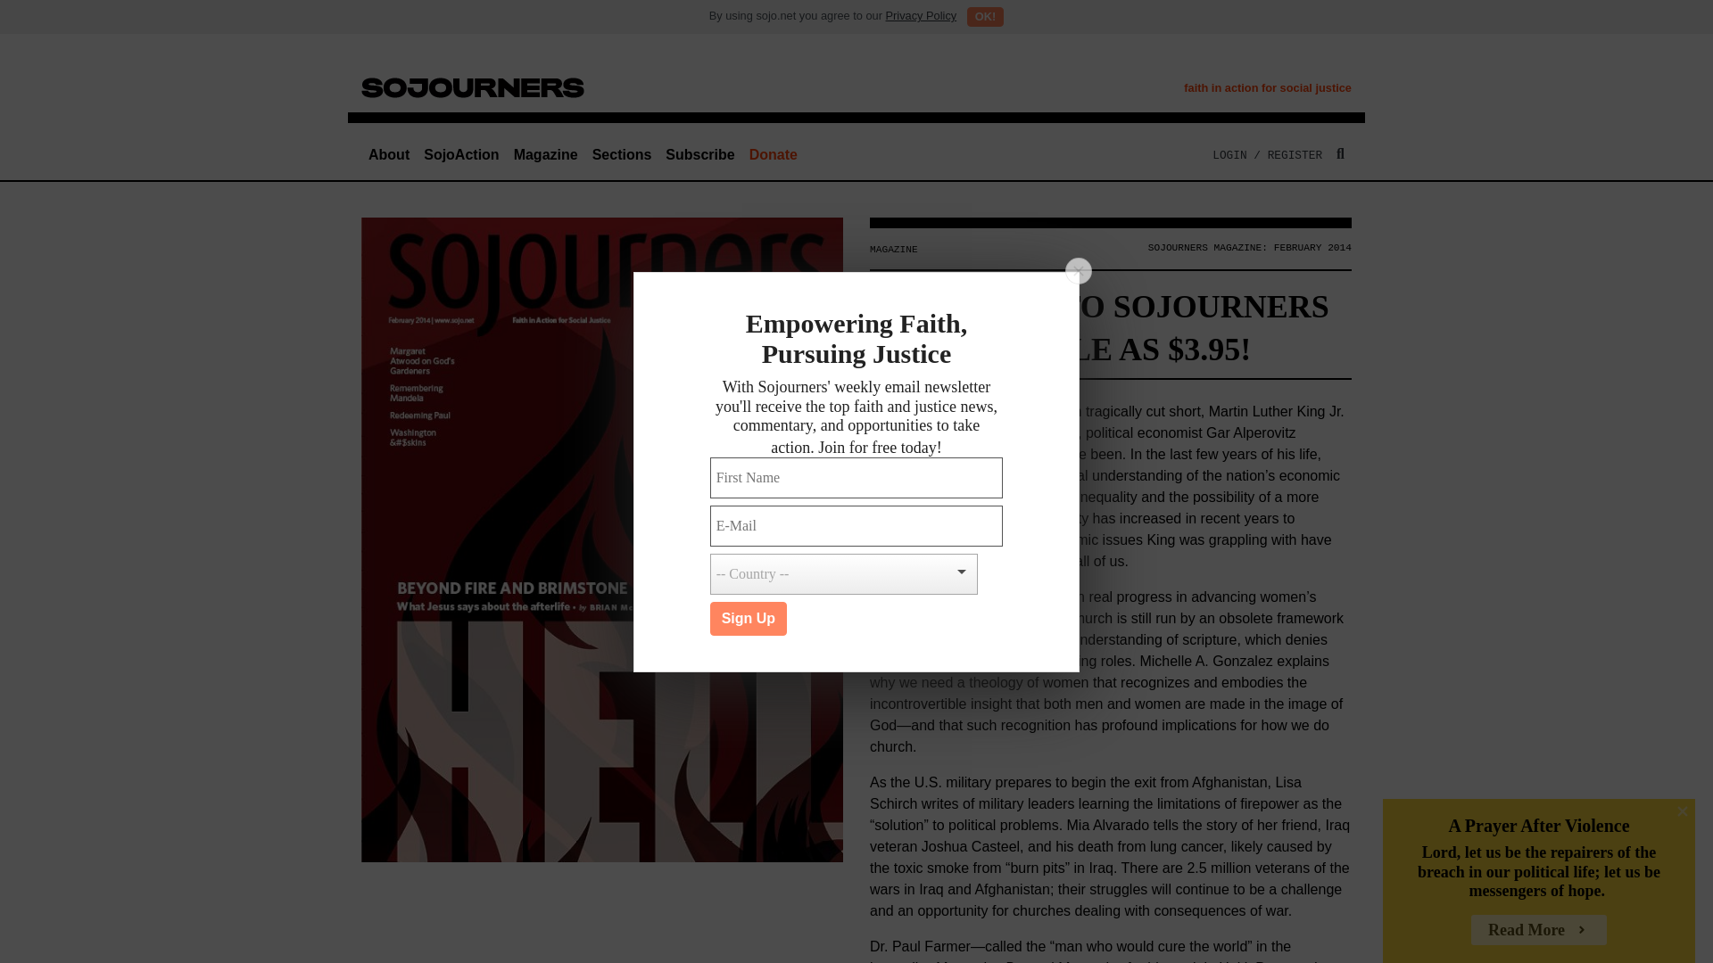 The image size is (1713, 963). What do you see at coordinates (1078, 271) in the screenshot?
I see `Close` at bounding box center [1078, 271].